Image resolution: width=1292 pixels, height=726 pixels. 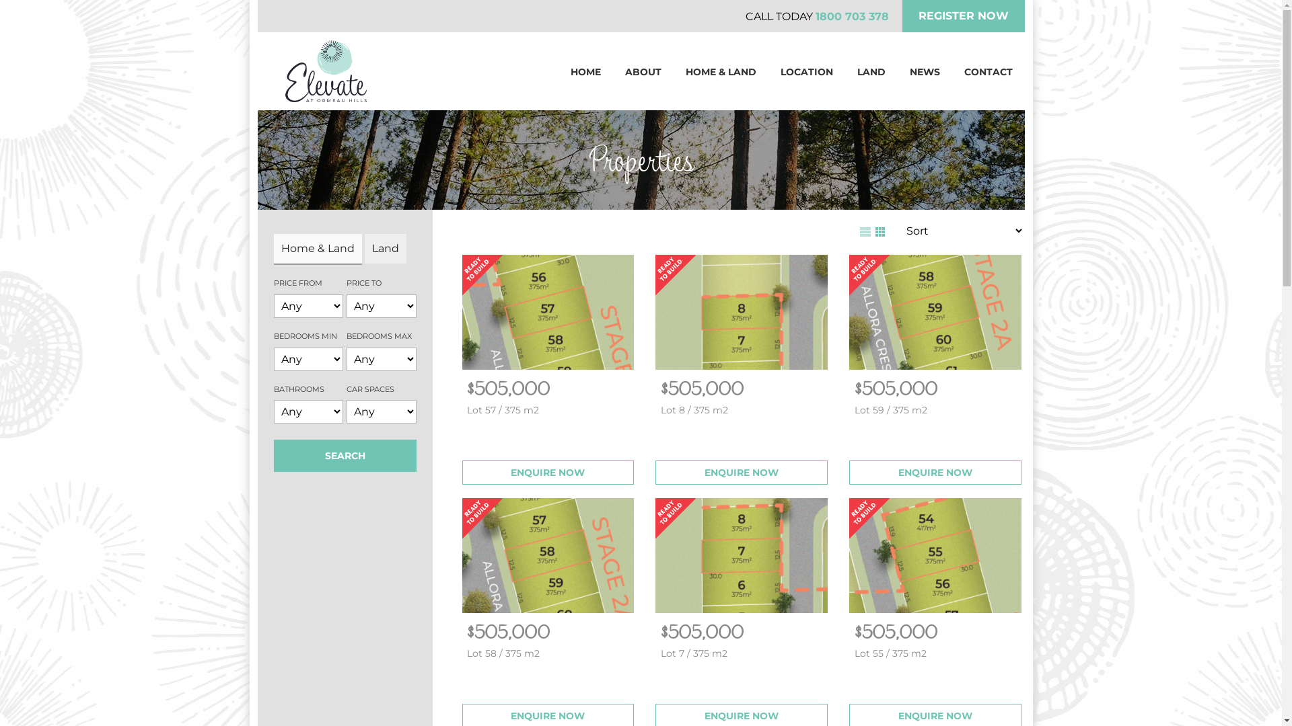 What do you see at coordinates (585, 71) in the screenshot?
I see `HOME` at bounding box center [585, 71].